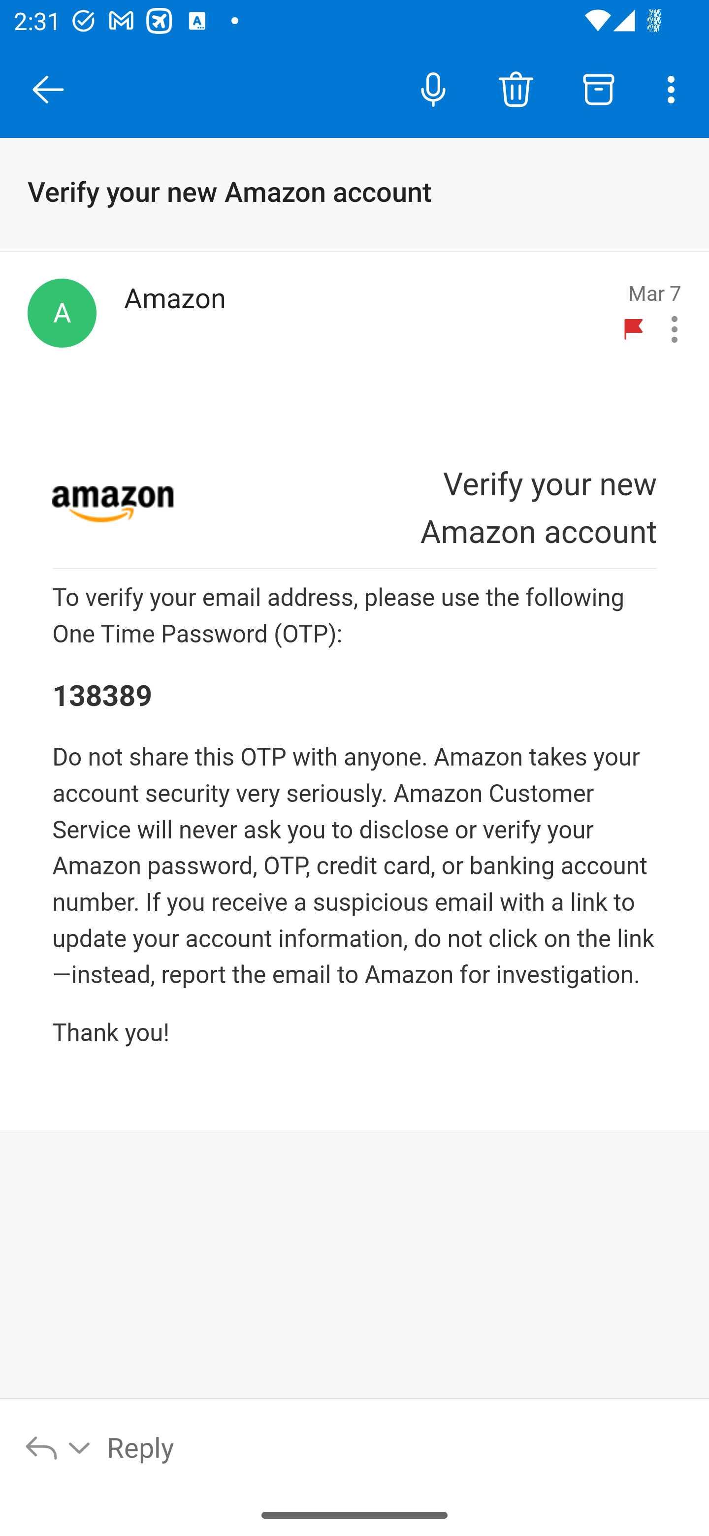 This screenshot has width=709, height=1536. Describe the element at coordinates (675, 89) in the screenshot. I see `More options` at that location.